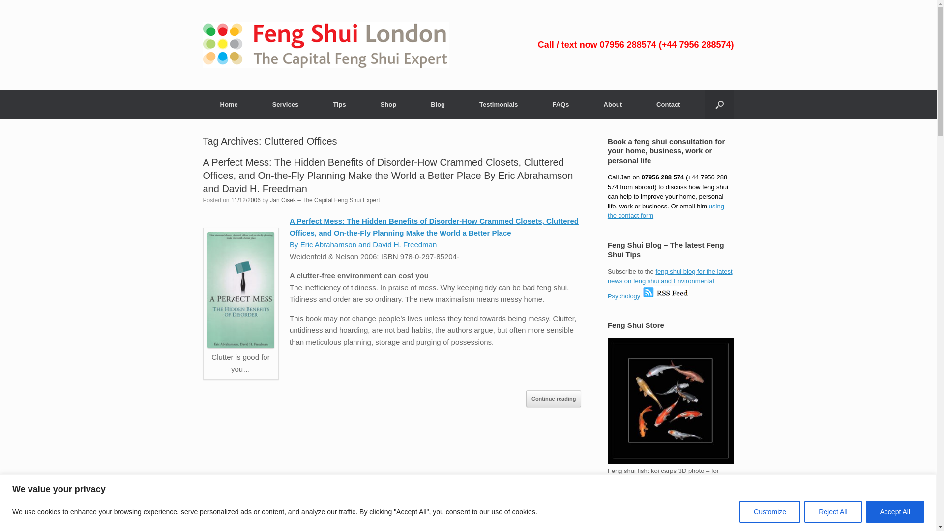  I want to click on Accept All, so click(895, 511).